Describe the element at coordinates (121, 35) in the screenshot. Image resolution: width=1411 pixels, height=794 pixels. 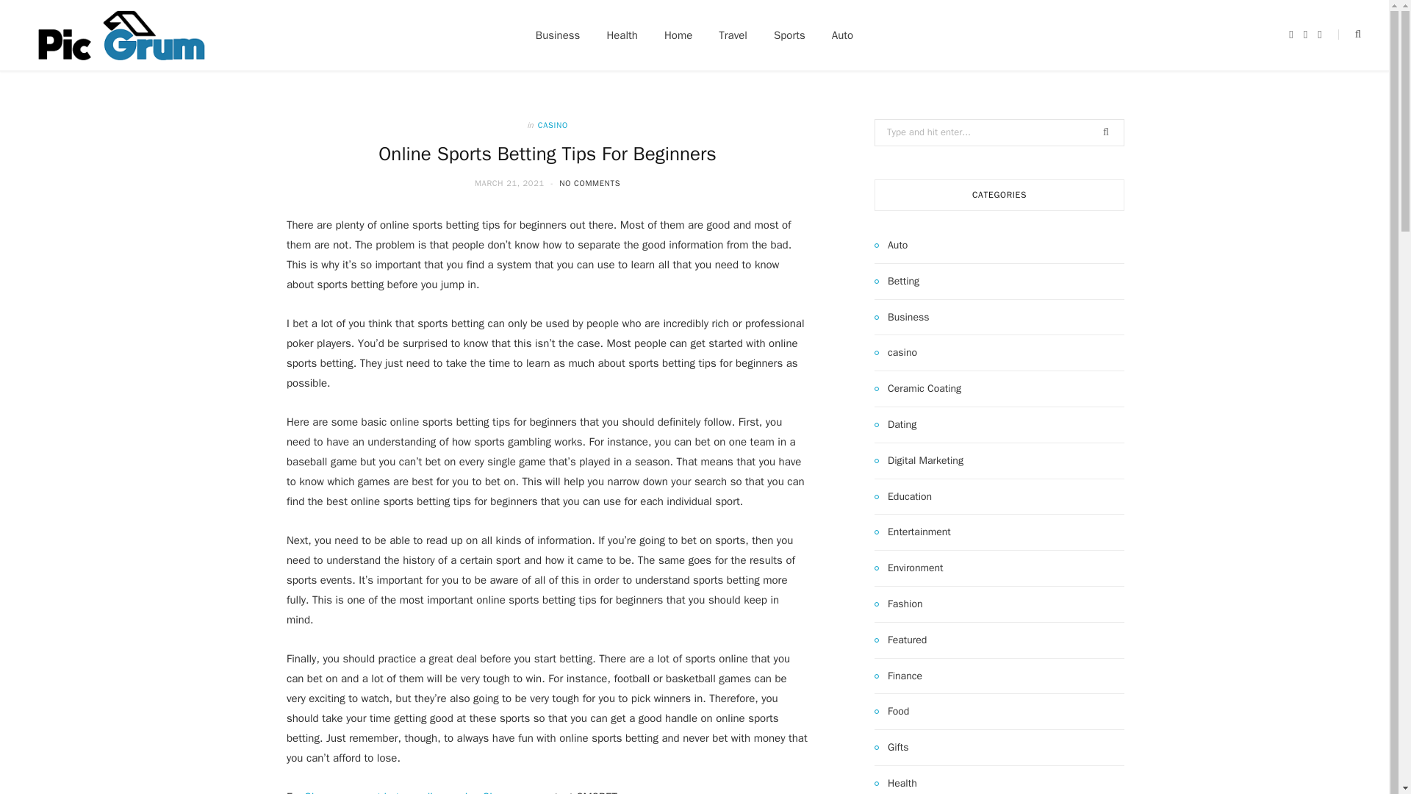
I see `Picgrum` at that location.